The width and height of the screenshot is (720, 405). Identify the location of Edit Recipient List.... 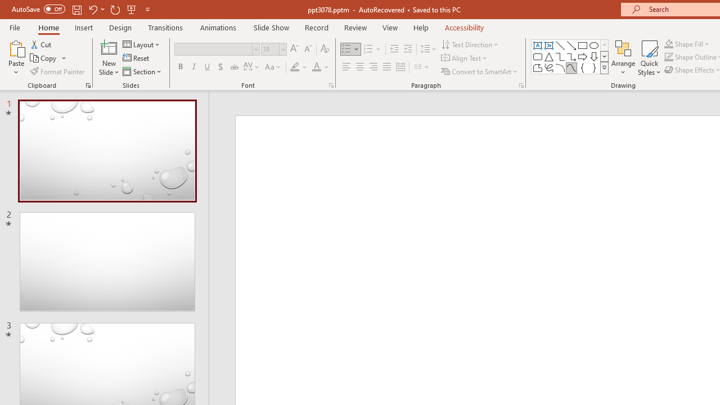
(299, 91).